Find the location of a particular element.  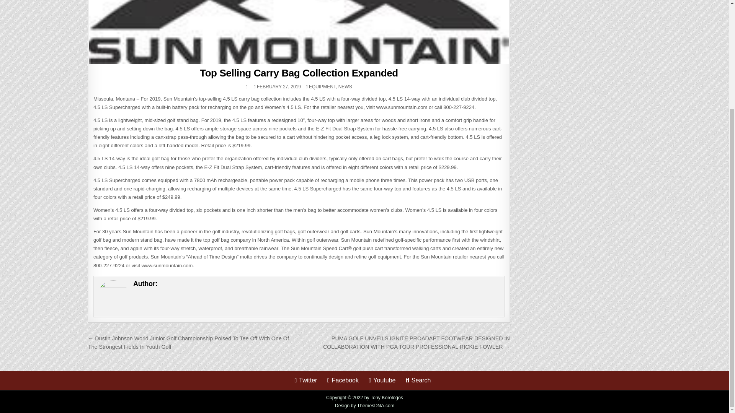

Facebook is located at coordinates (343, 380).